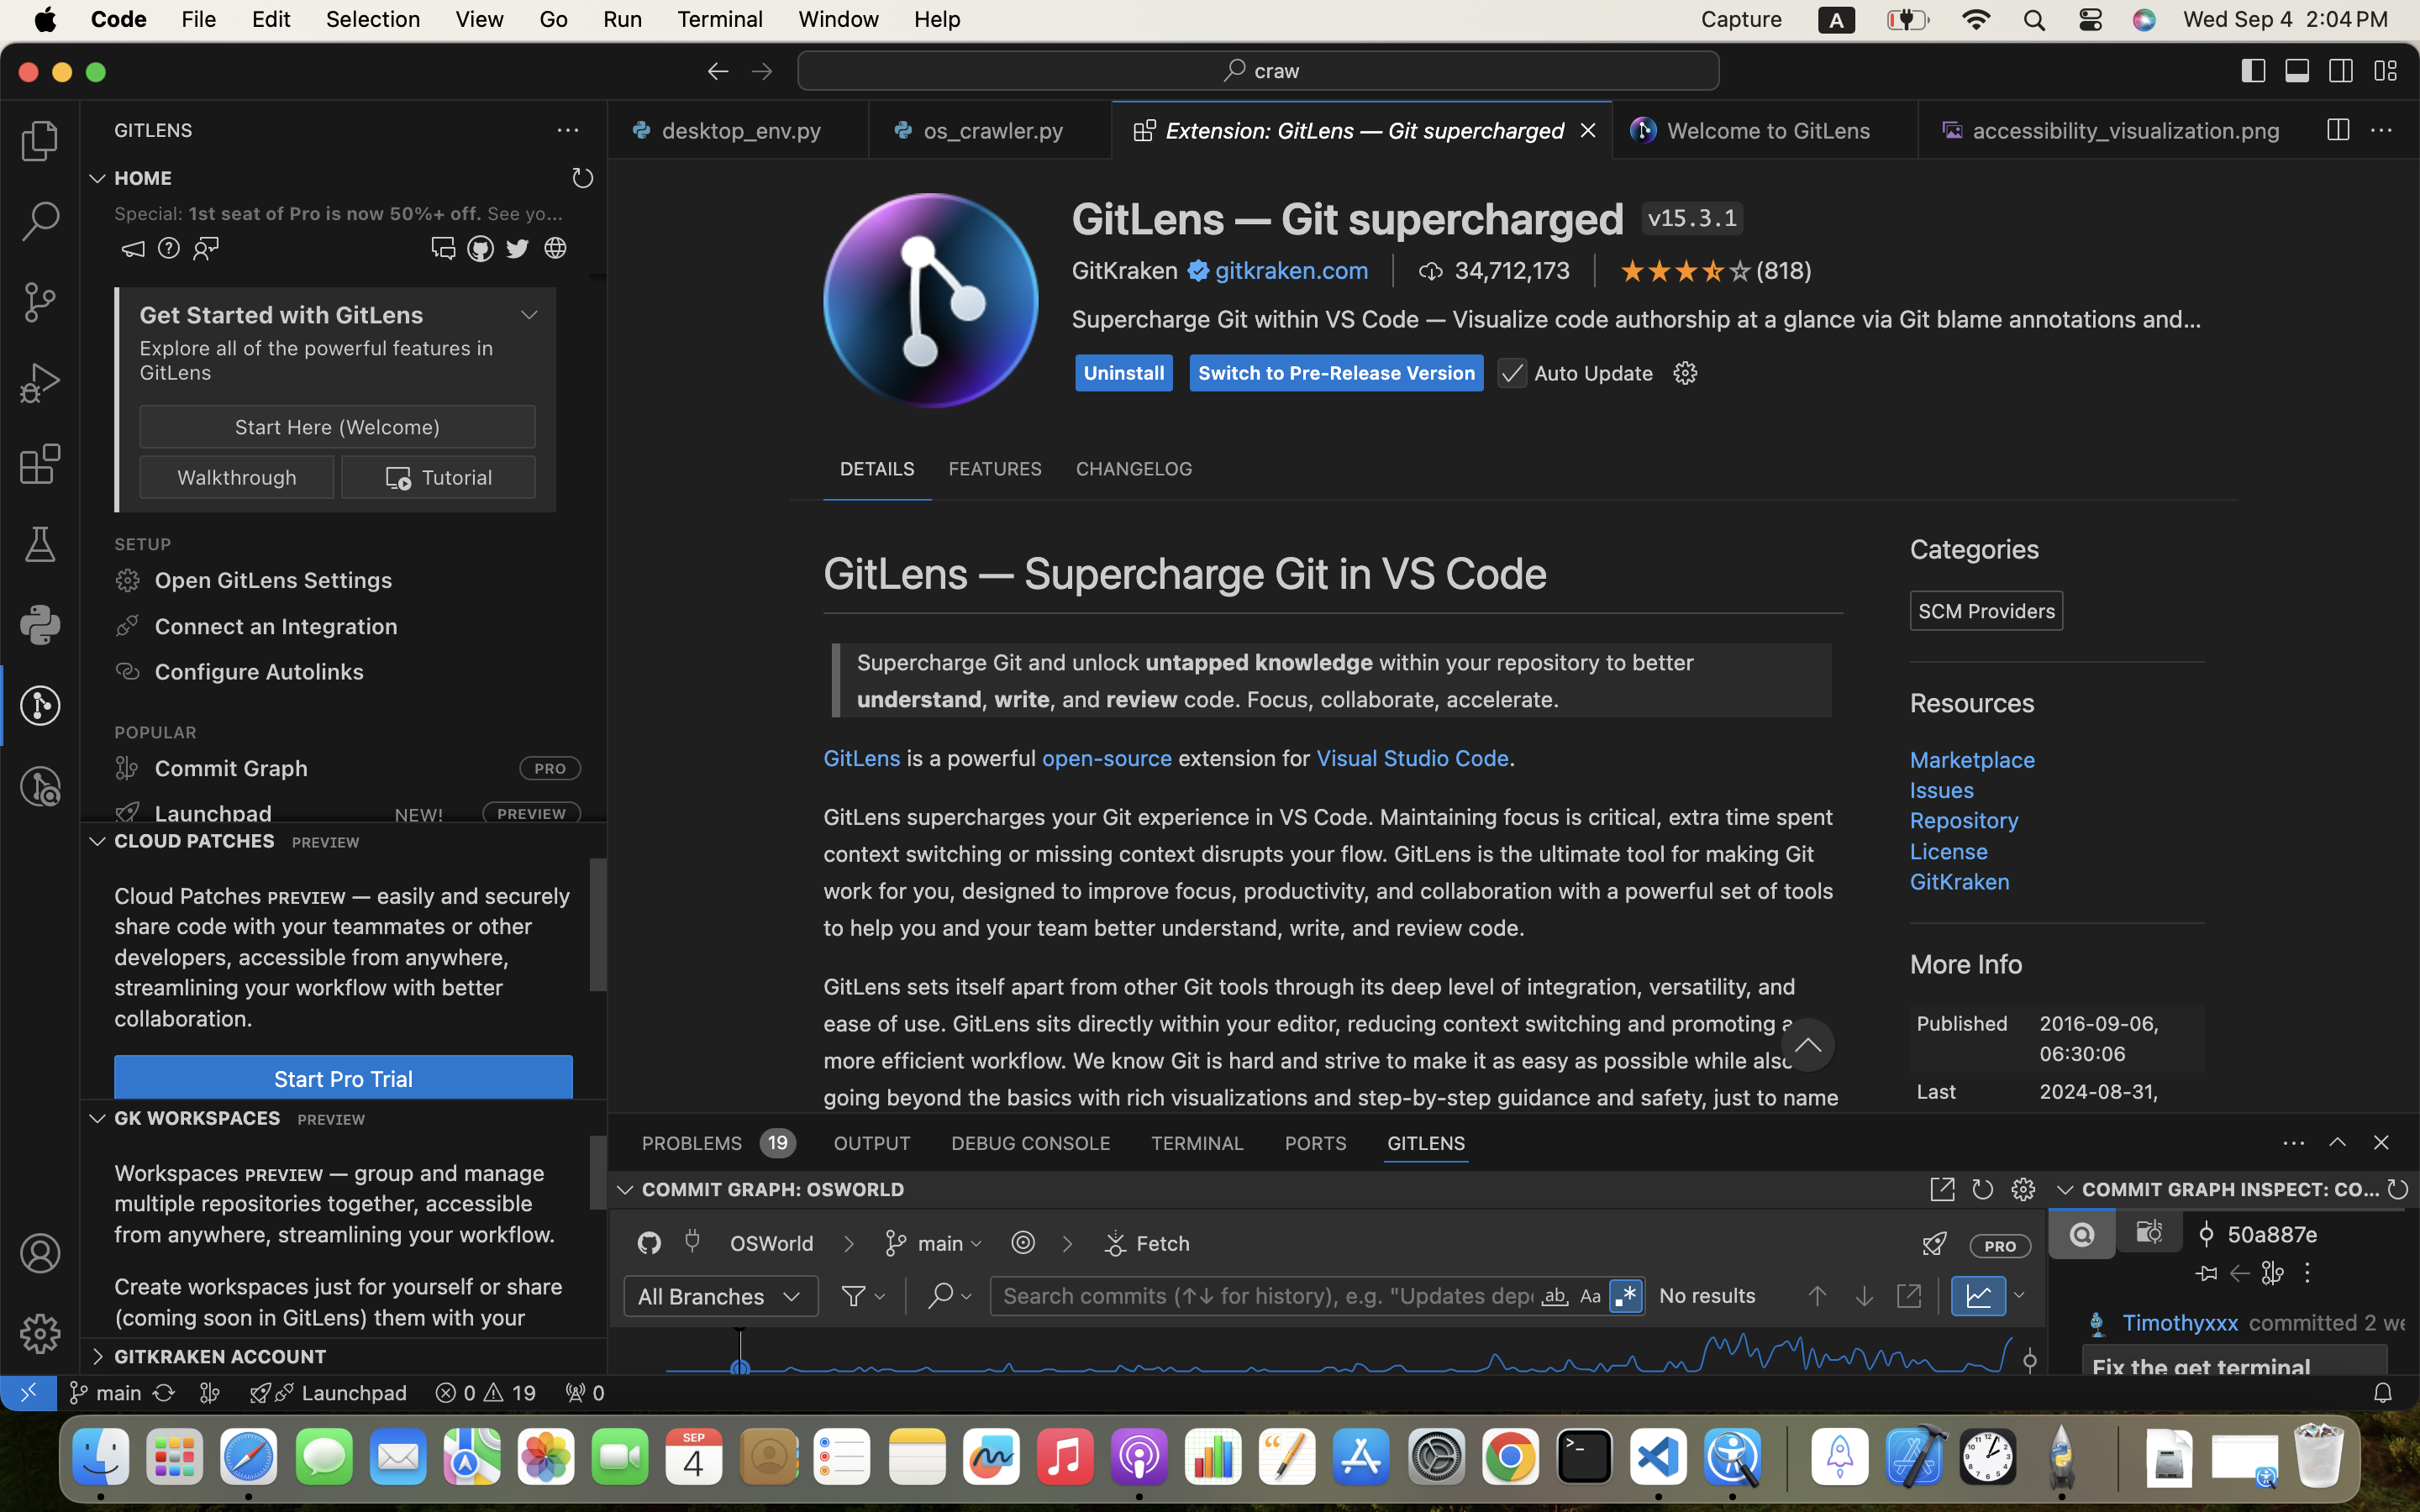 The width and height of the screenshot is (2420, 1512). What do you see at coordinates (774, 1190) in the screenshot?
I see `COMMIT GRAPH: OSWORLD` at bounding box center [774, 1190].